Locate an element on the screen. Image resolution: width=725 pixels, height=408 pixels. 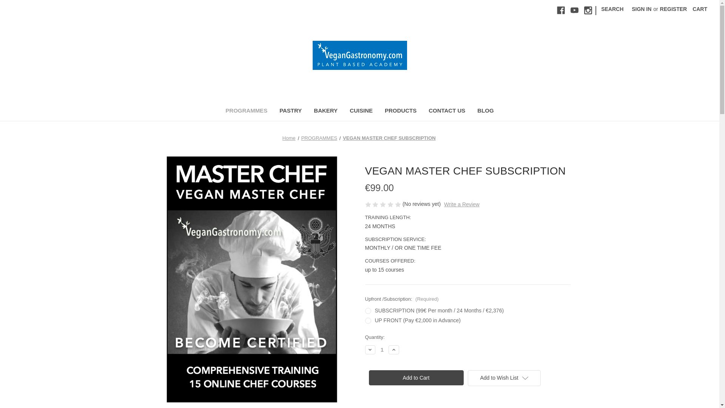
CONTACT US is located at coordinates (447, 111).